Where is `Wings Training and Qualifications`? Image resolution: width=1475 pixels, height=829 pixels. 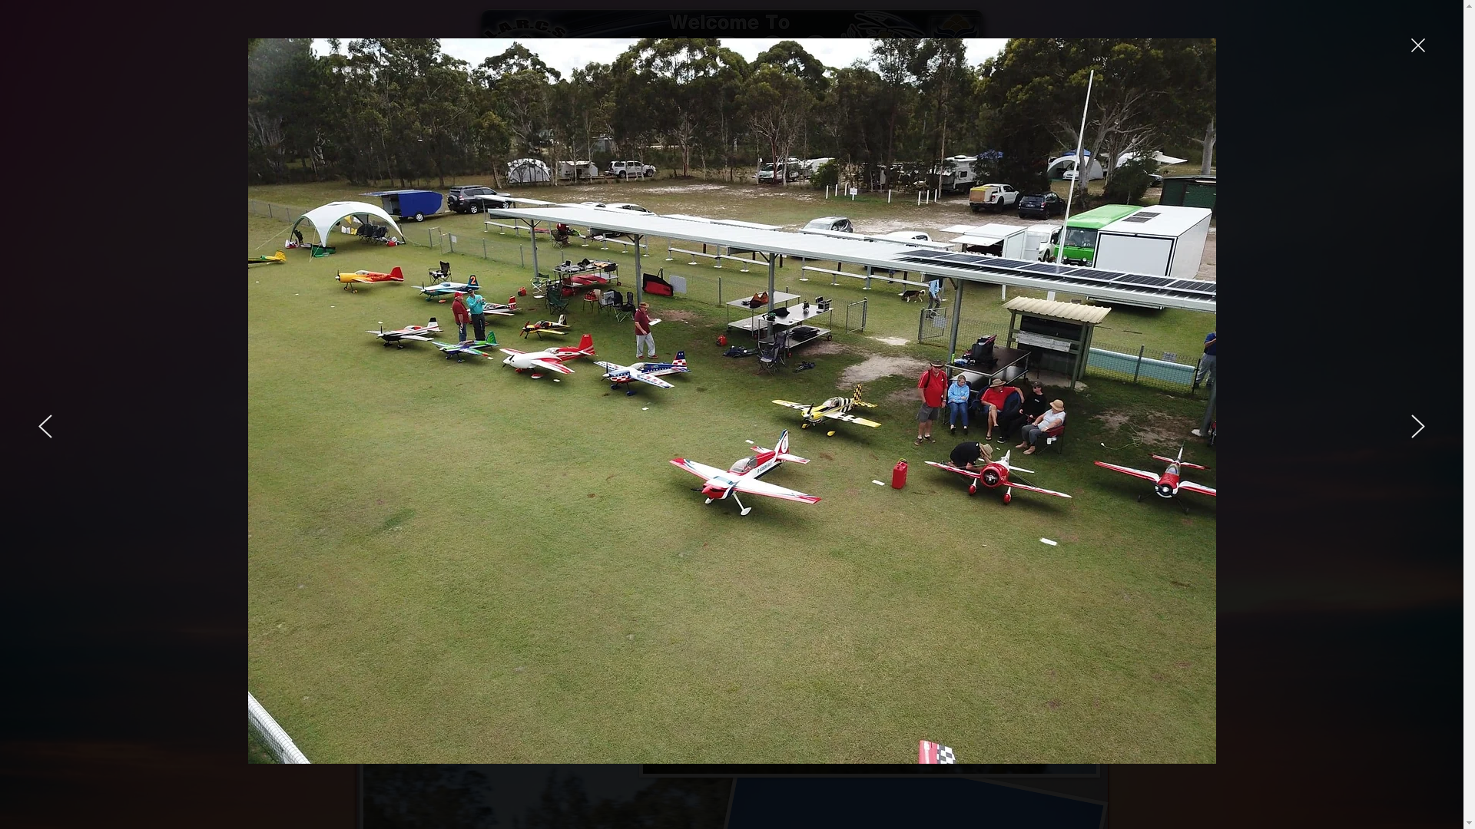 Wings Training and Qualifications is located at coordinates (847, 171).